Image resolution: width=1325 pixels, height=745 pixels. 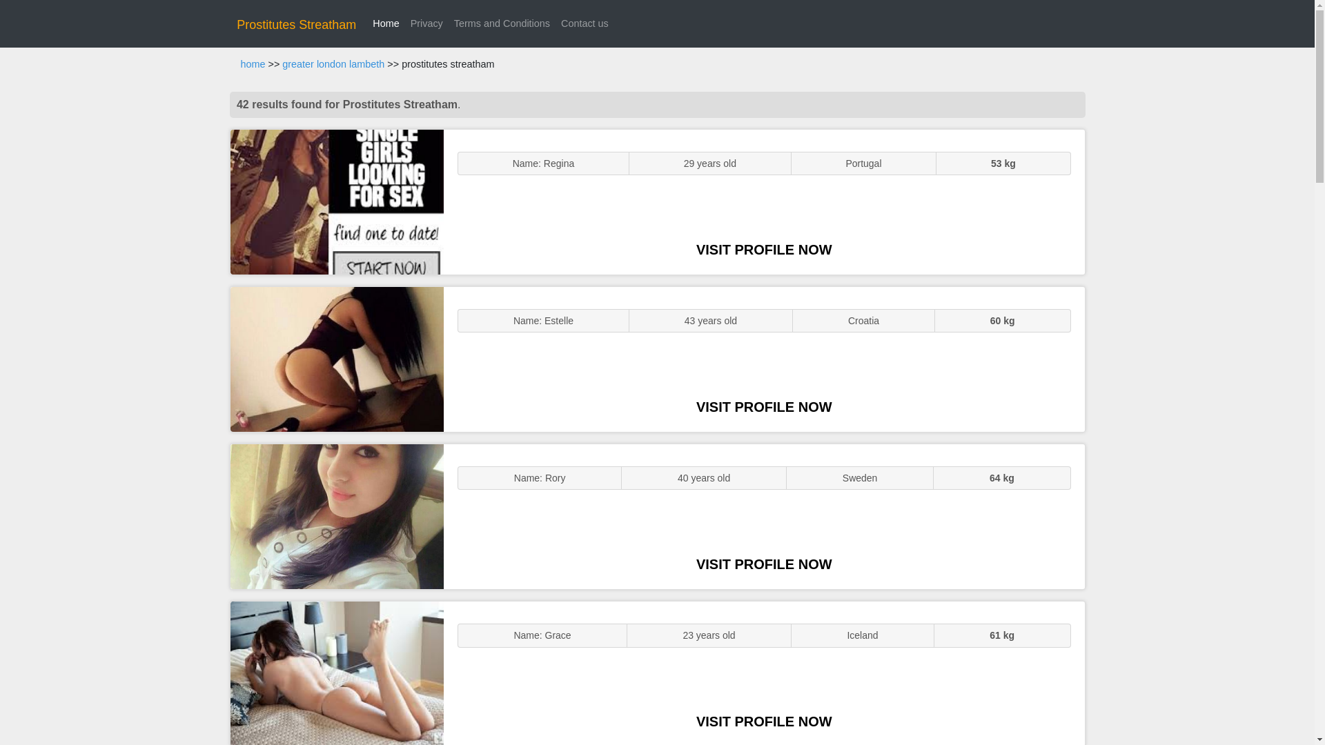 I want to click on VISIT PROFILE NOW, so click(x=764, y=250).